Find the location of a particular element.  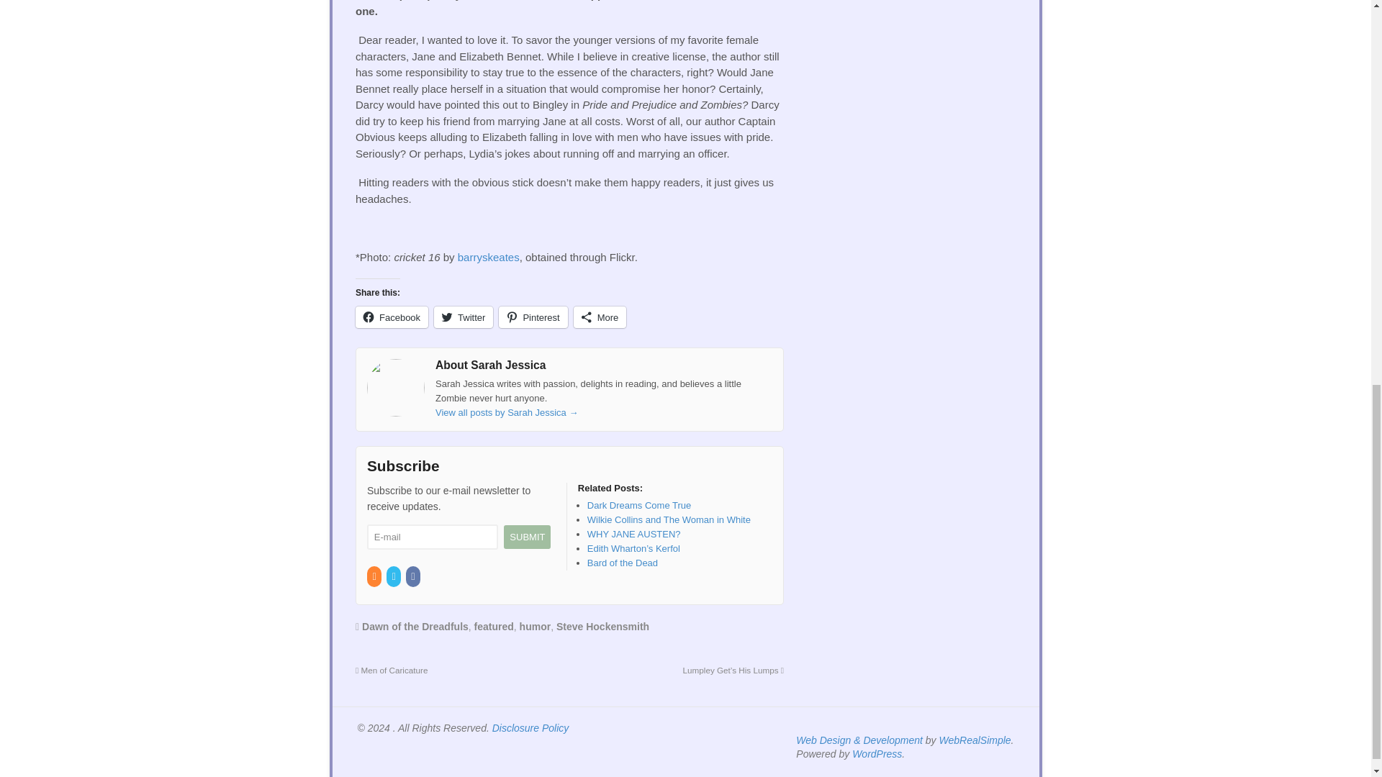

More is located at coordinates (600, 317).